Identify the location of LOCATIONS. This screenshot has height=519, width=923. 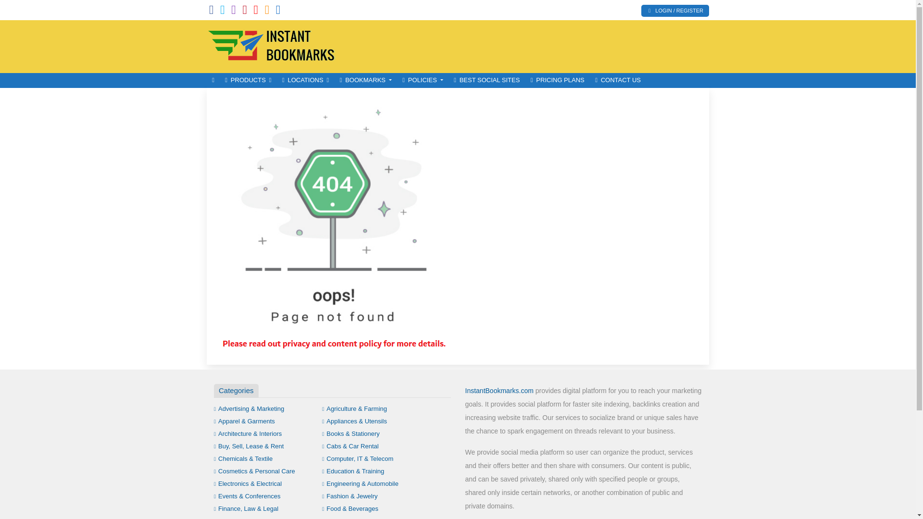
(306, 80).